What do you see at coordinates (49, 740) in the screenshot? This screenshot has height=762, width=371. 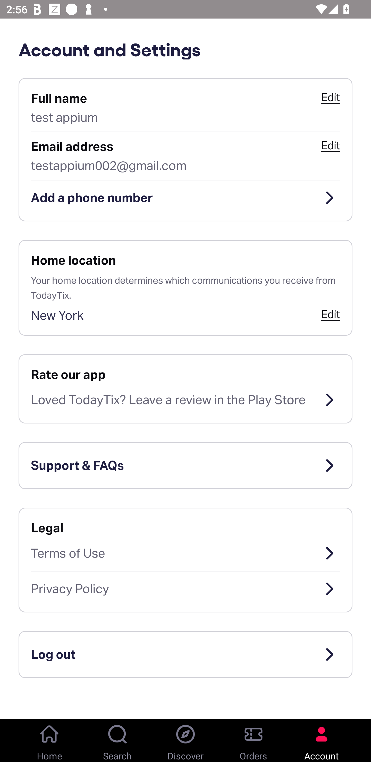 I see `Home` at bounding box center [49, 740].